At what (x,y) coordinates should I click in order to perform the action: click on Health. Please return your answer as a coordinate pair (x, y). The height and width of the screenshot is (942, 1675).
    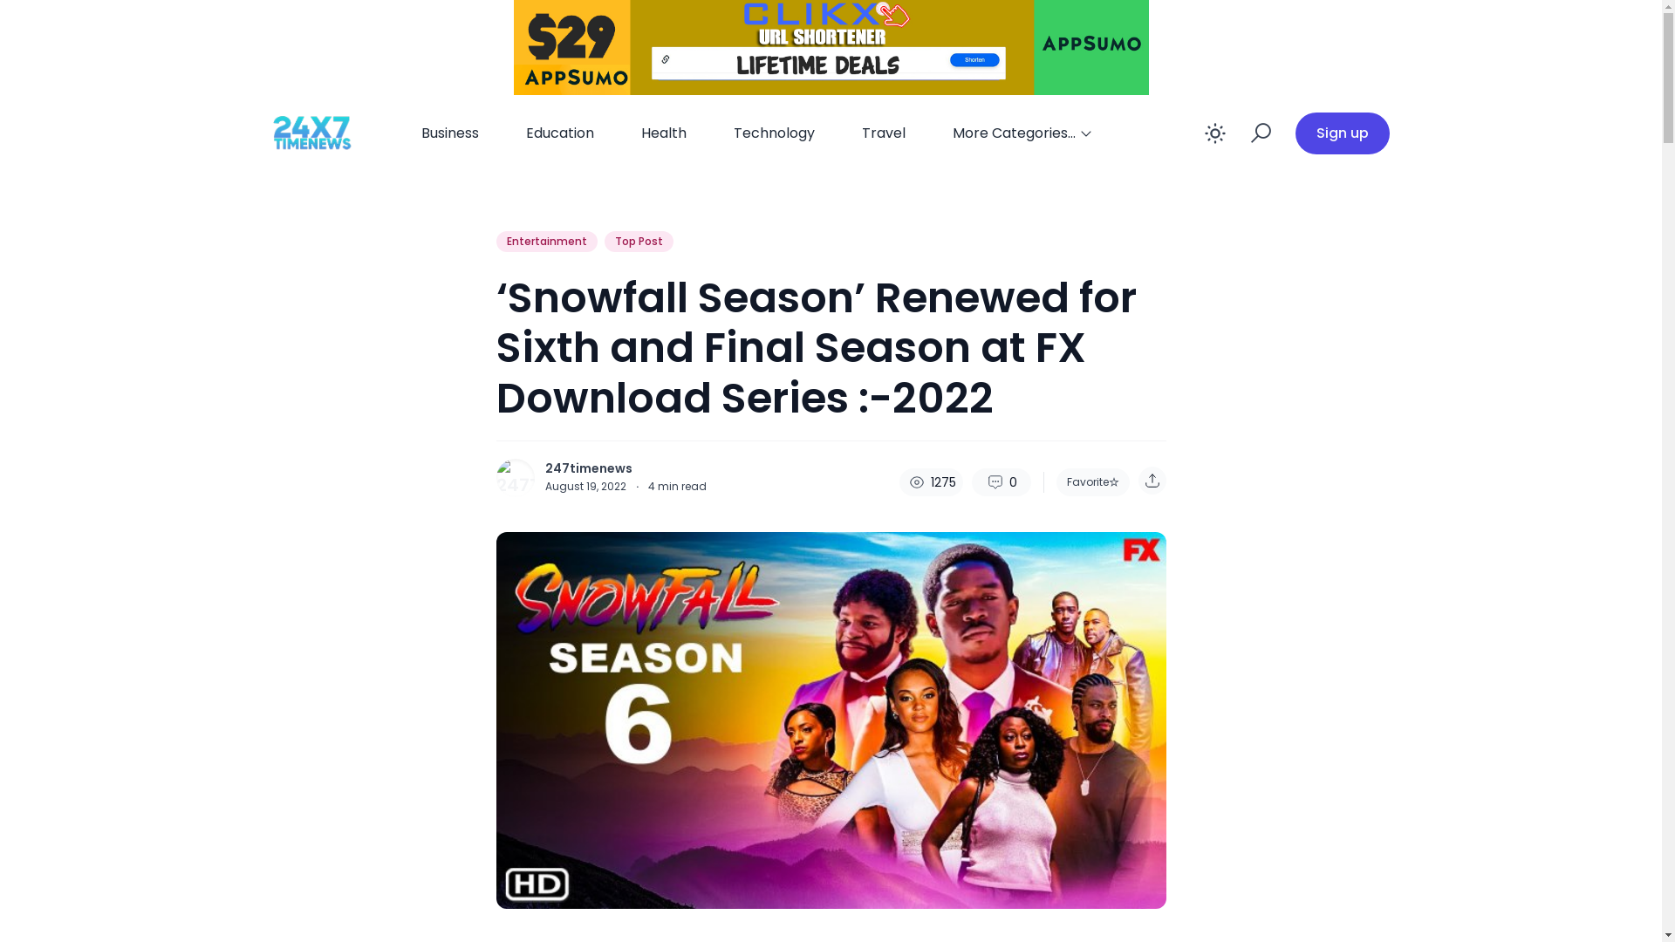
    Looking at the image, I should click on (663, 133).